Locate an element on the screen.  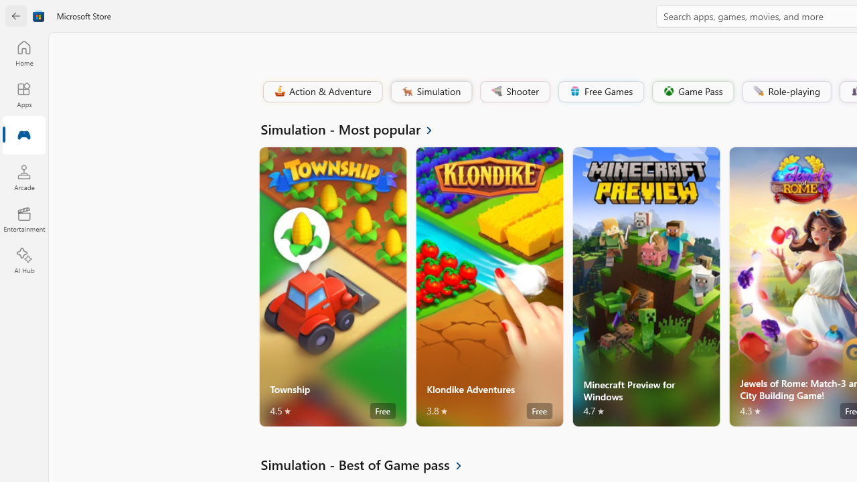
Entertainment is located at coordinates (24, 220).